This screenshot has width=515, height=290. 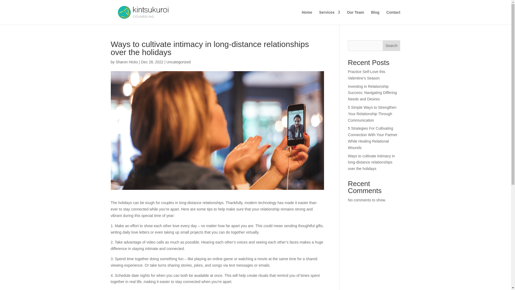 What do you see at coordinates (329, 17) in the screenshot?
I see `Services` at bounding box center [329, 17].